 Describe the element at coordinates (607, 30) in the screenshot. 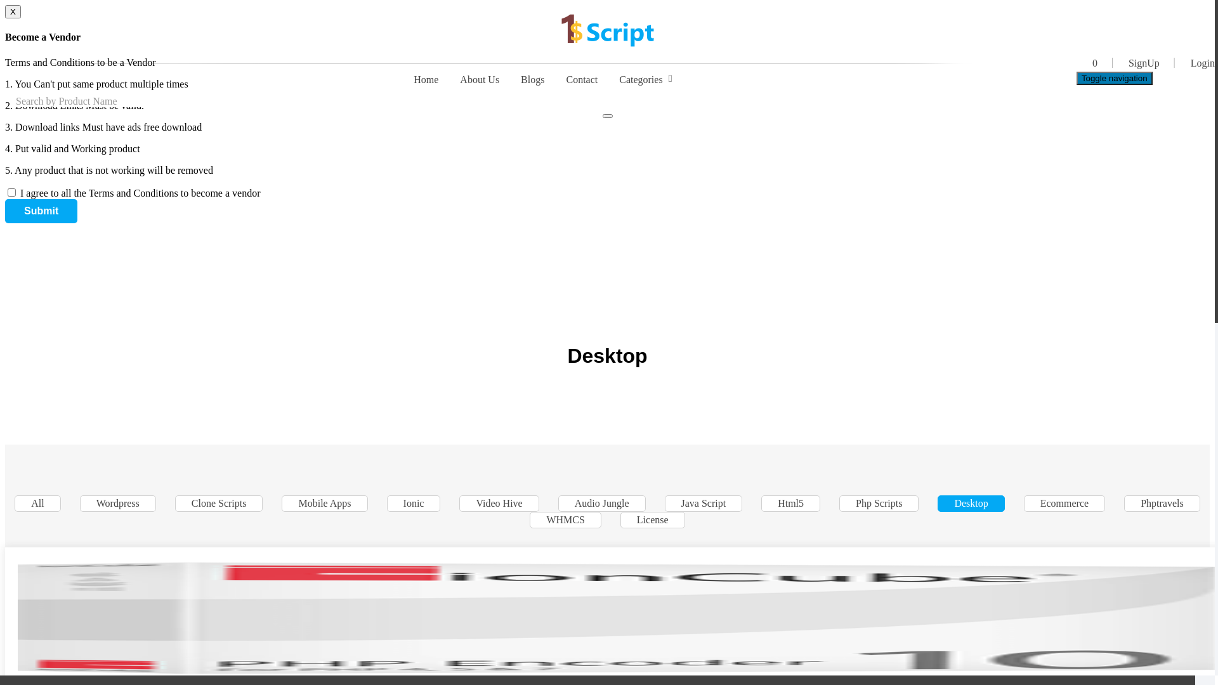

I see `1$ Script - Download Themes And Scripts For 1$` at that location.